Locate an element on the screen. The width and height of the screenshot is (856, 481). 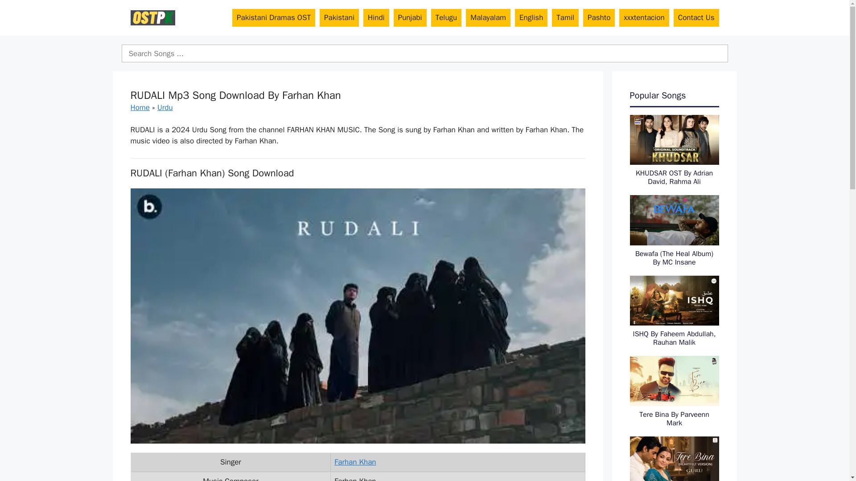
Urdu is located at coordinates (165, 107).